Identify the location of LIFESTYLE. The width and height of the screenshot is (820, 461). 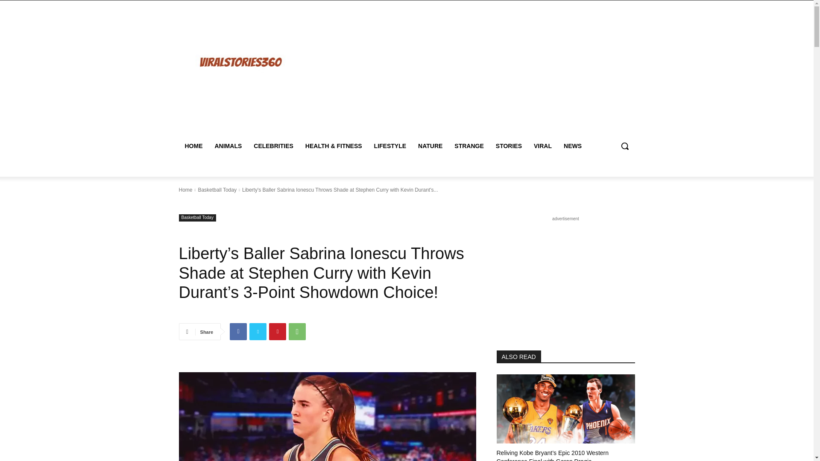
(390, 146).